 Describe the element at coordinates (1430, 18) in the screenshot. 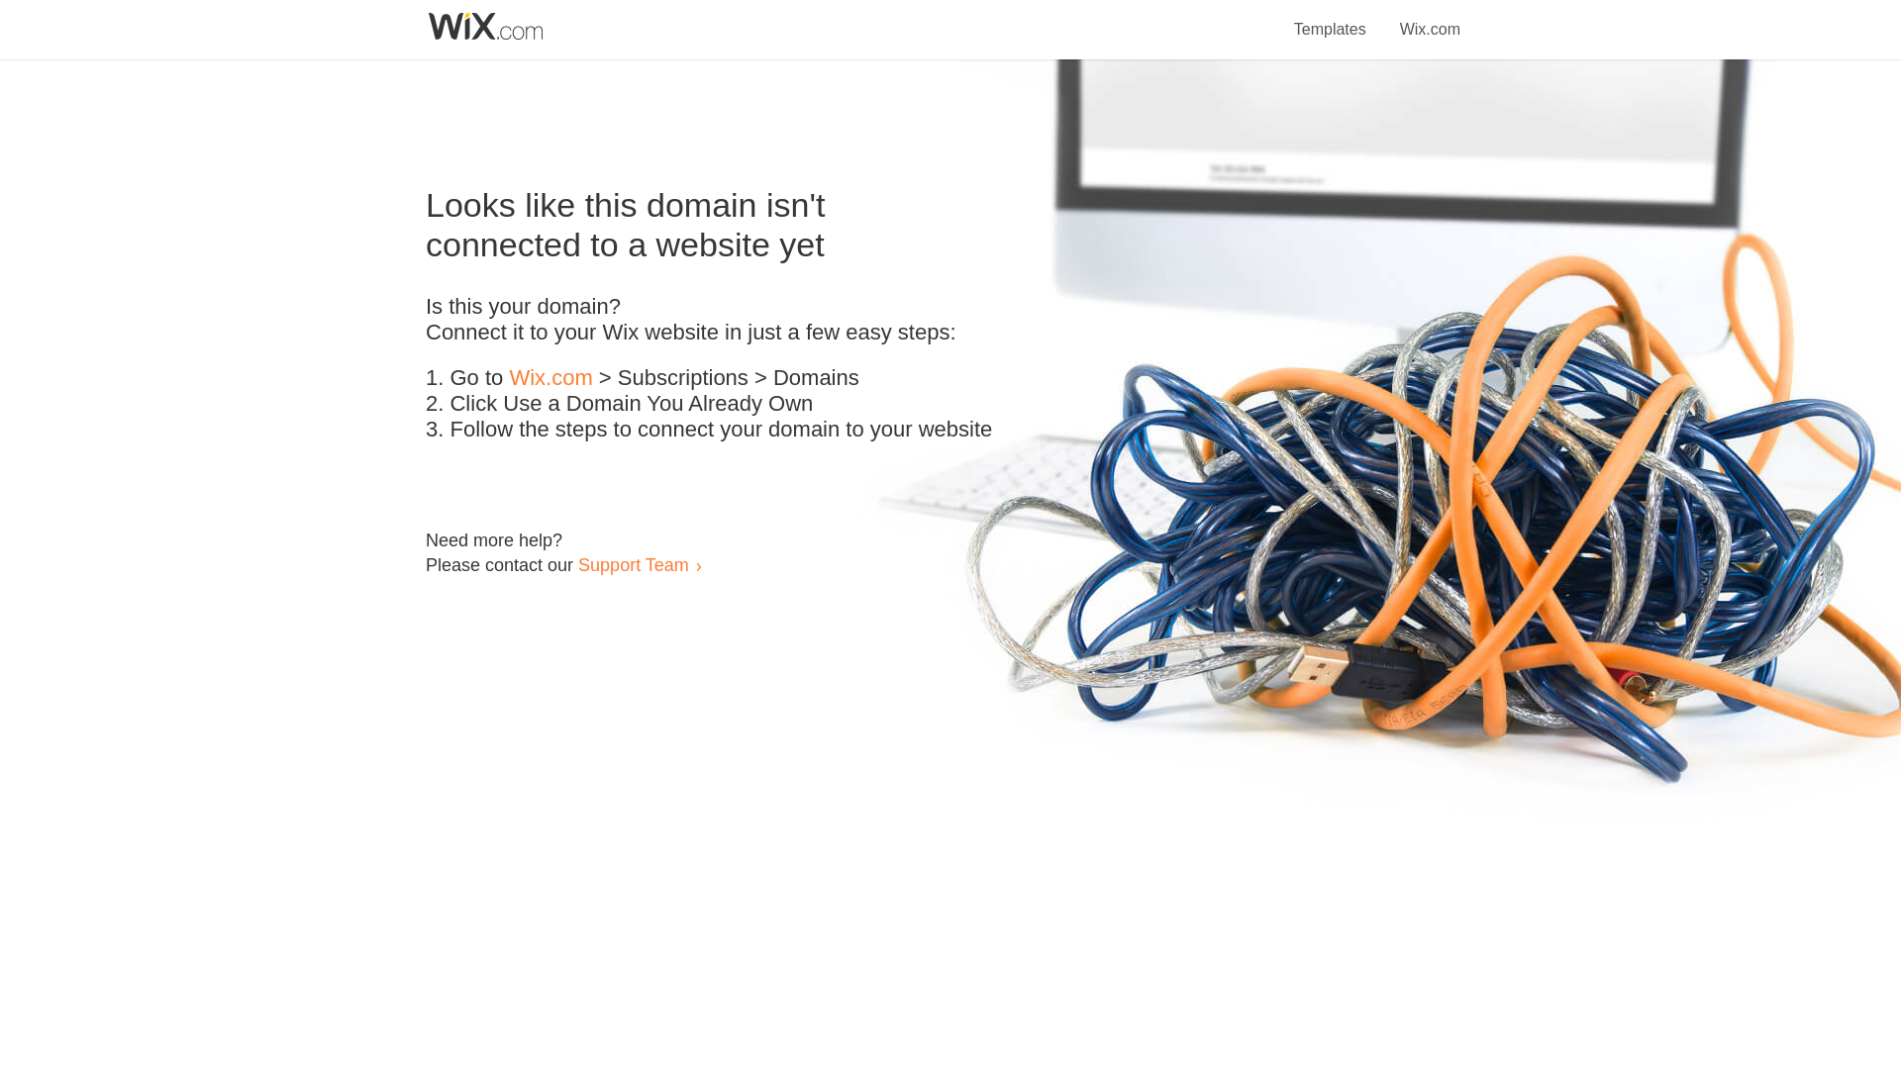

I see `Wix.com` at that location.